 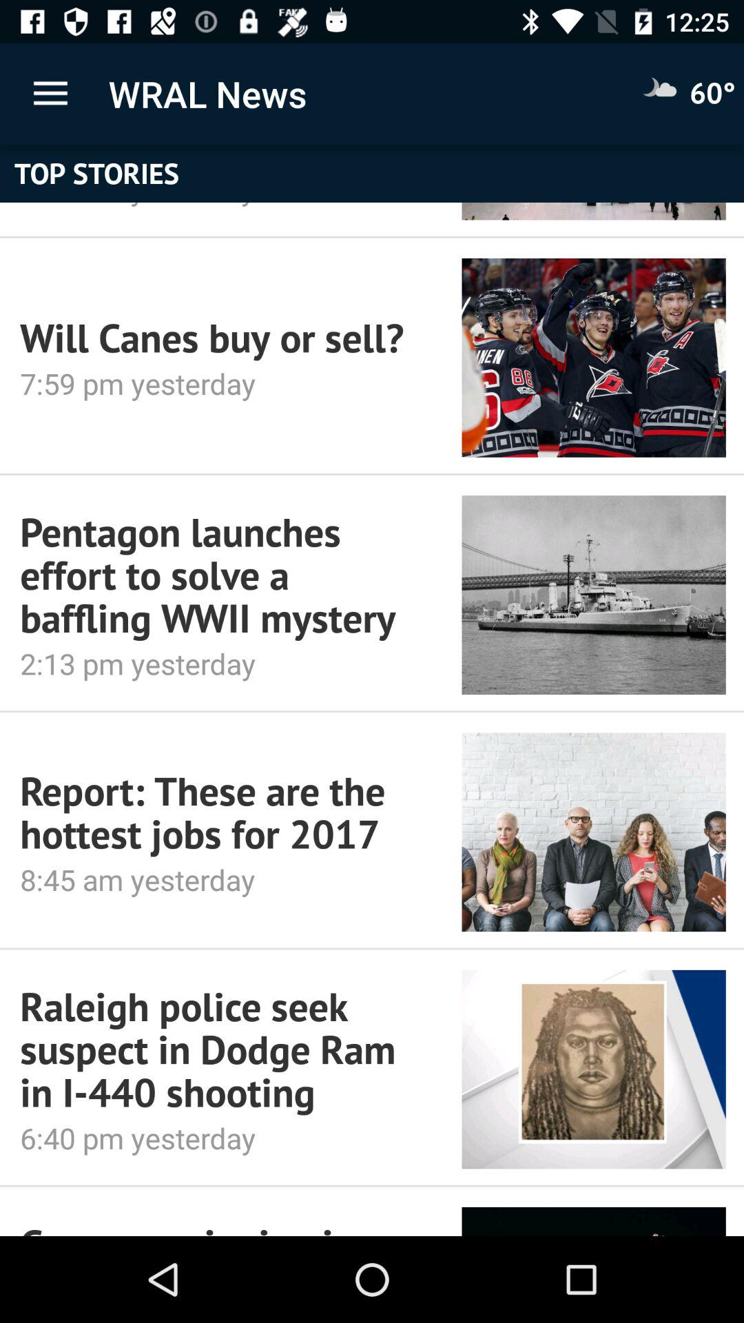 I want to click on open the item to the right of the pentagon launches effort, so click(x=594, y=595).